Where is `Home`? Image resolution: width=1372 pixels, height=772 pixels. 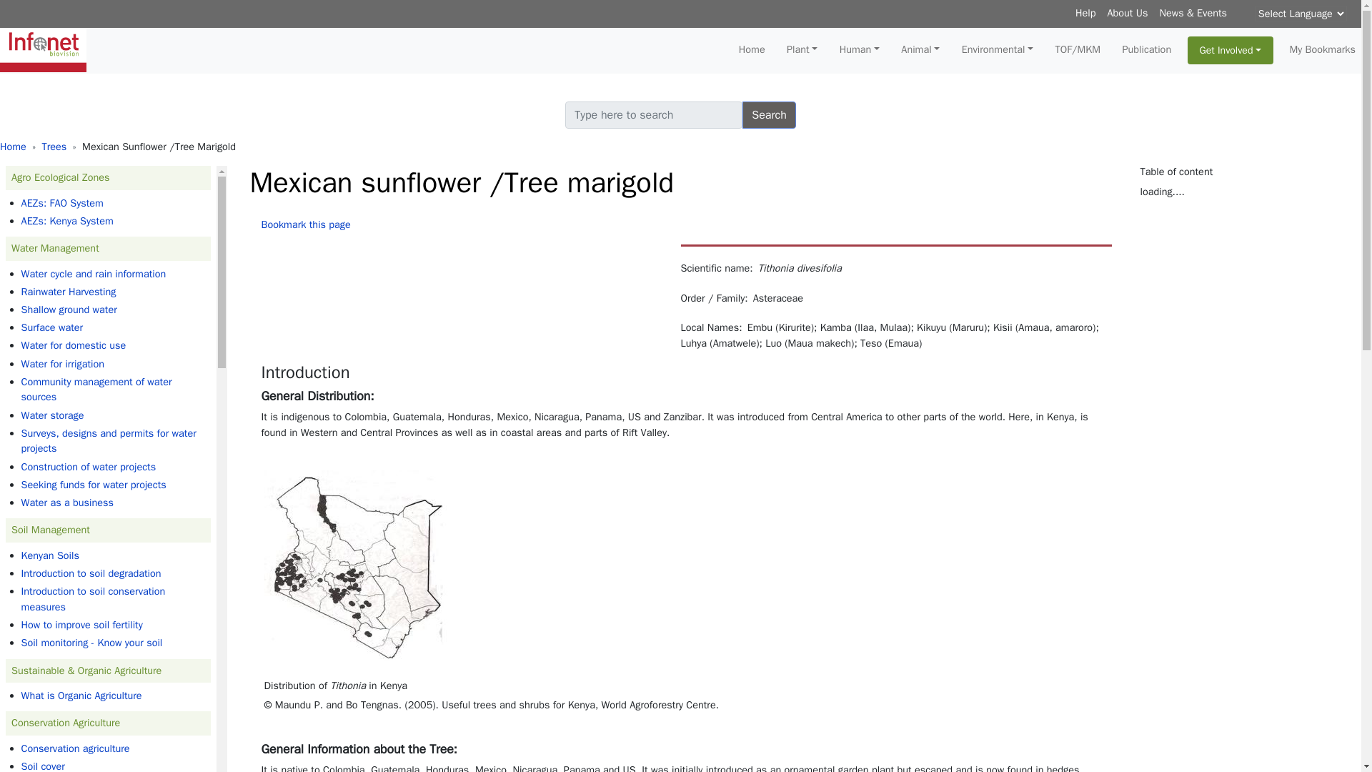 Home is located at coordinates (49, 51).